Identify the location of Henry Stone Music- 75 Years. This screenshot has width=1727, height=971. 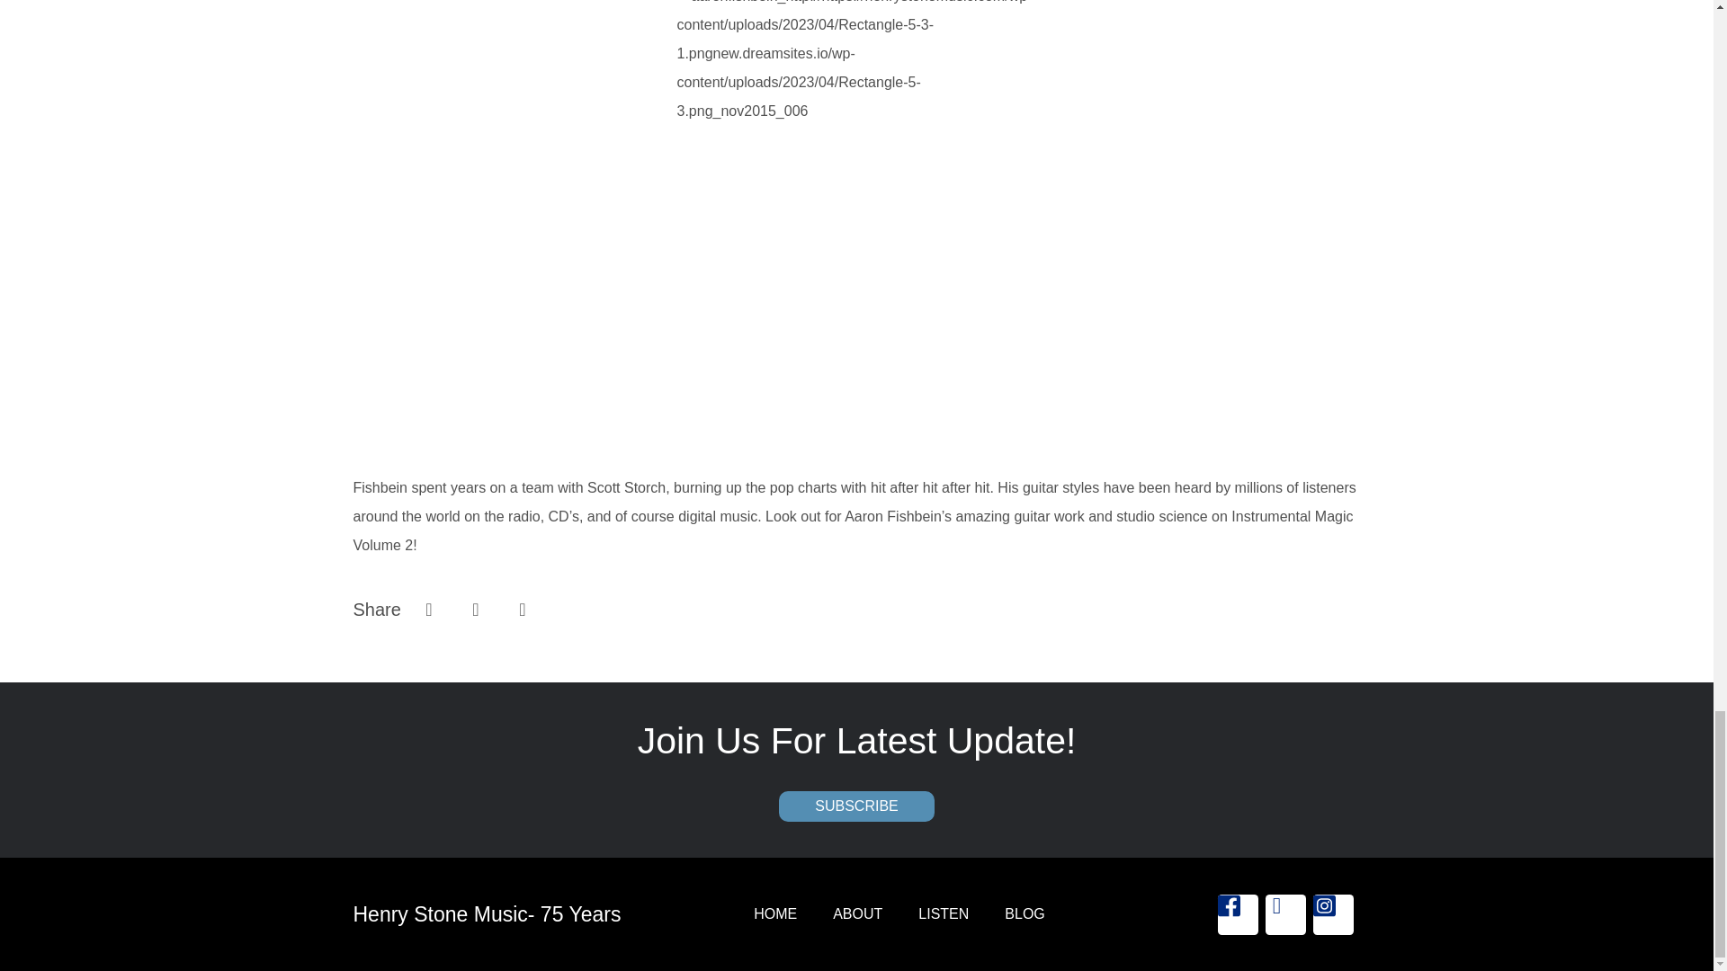
(486, 914).